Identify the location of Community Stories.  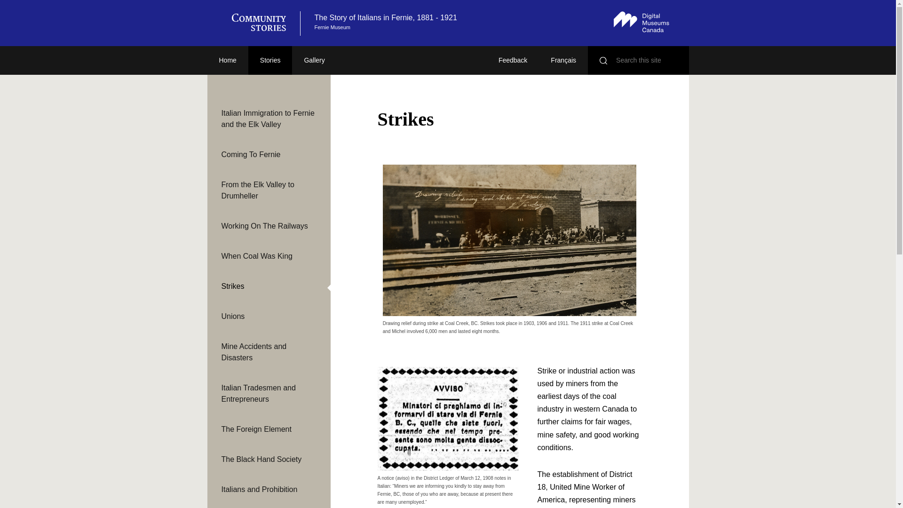
(263, 23).